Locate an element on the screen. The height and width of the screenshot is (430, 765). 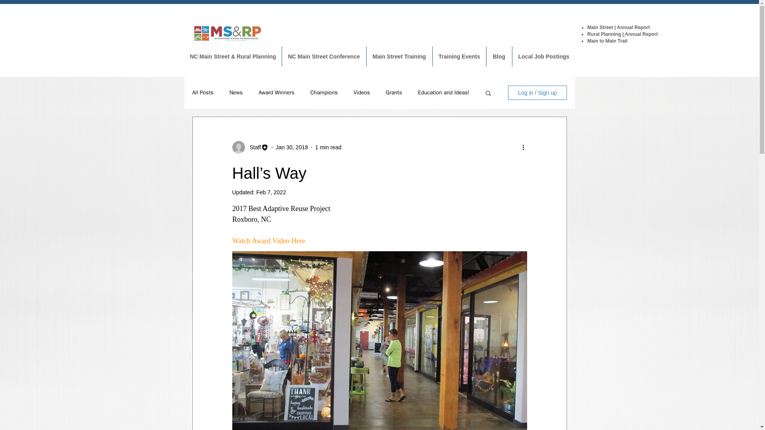
Staff is located at coordinates (253, 147).